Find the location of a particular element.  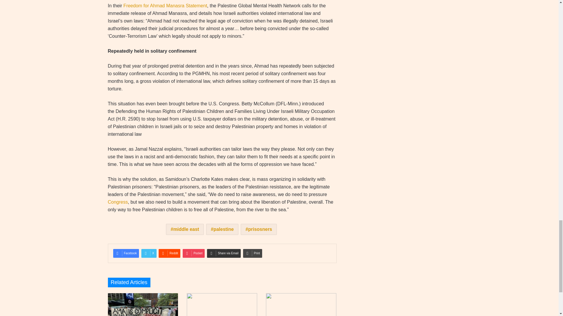

Pocket is located at coordinates (194, 253).